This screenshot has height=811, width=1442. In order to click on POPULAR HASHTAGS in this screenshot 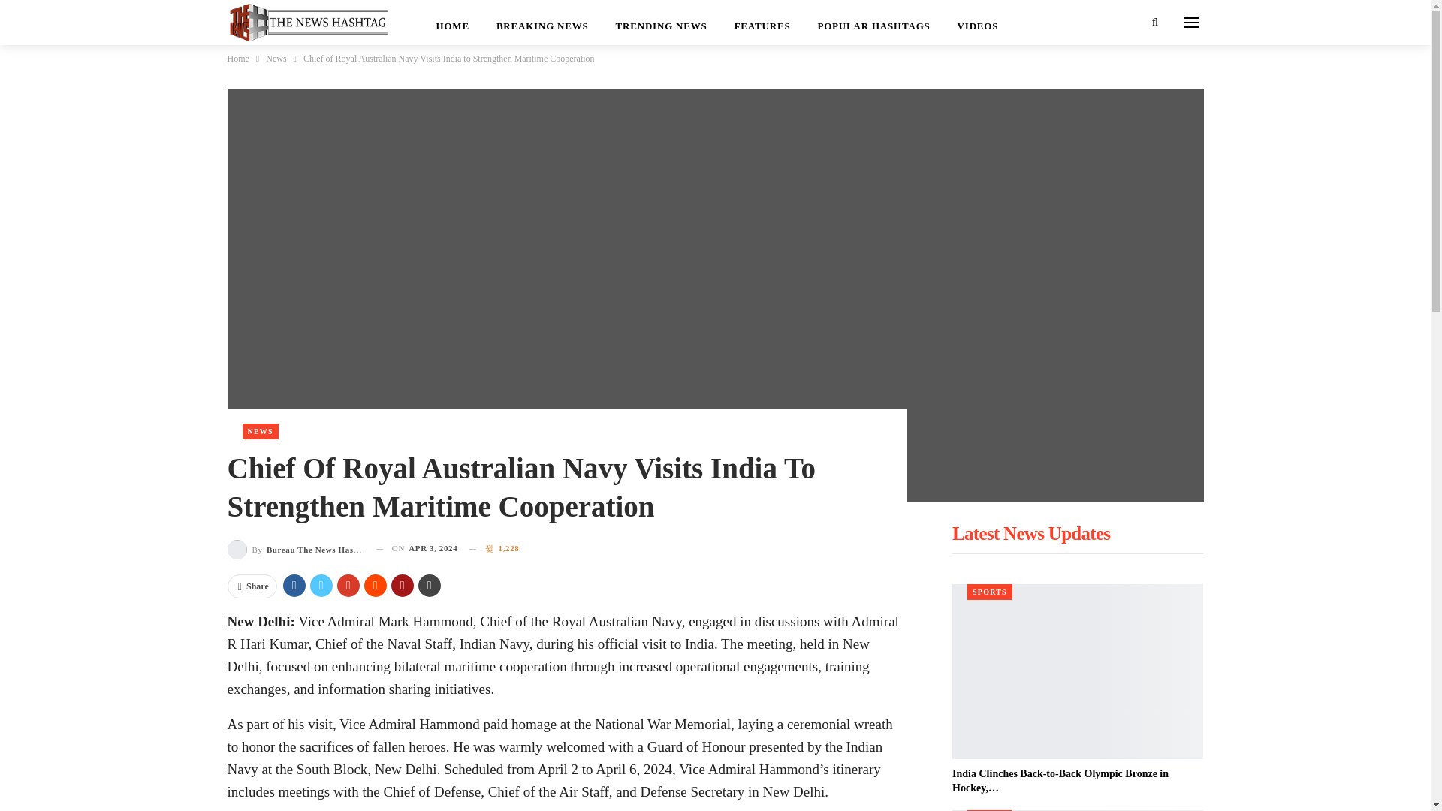, I will do `click(873, 23)`.